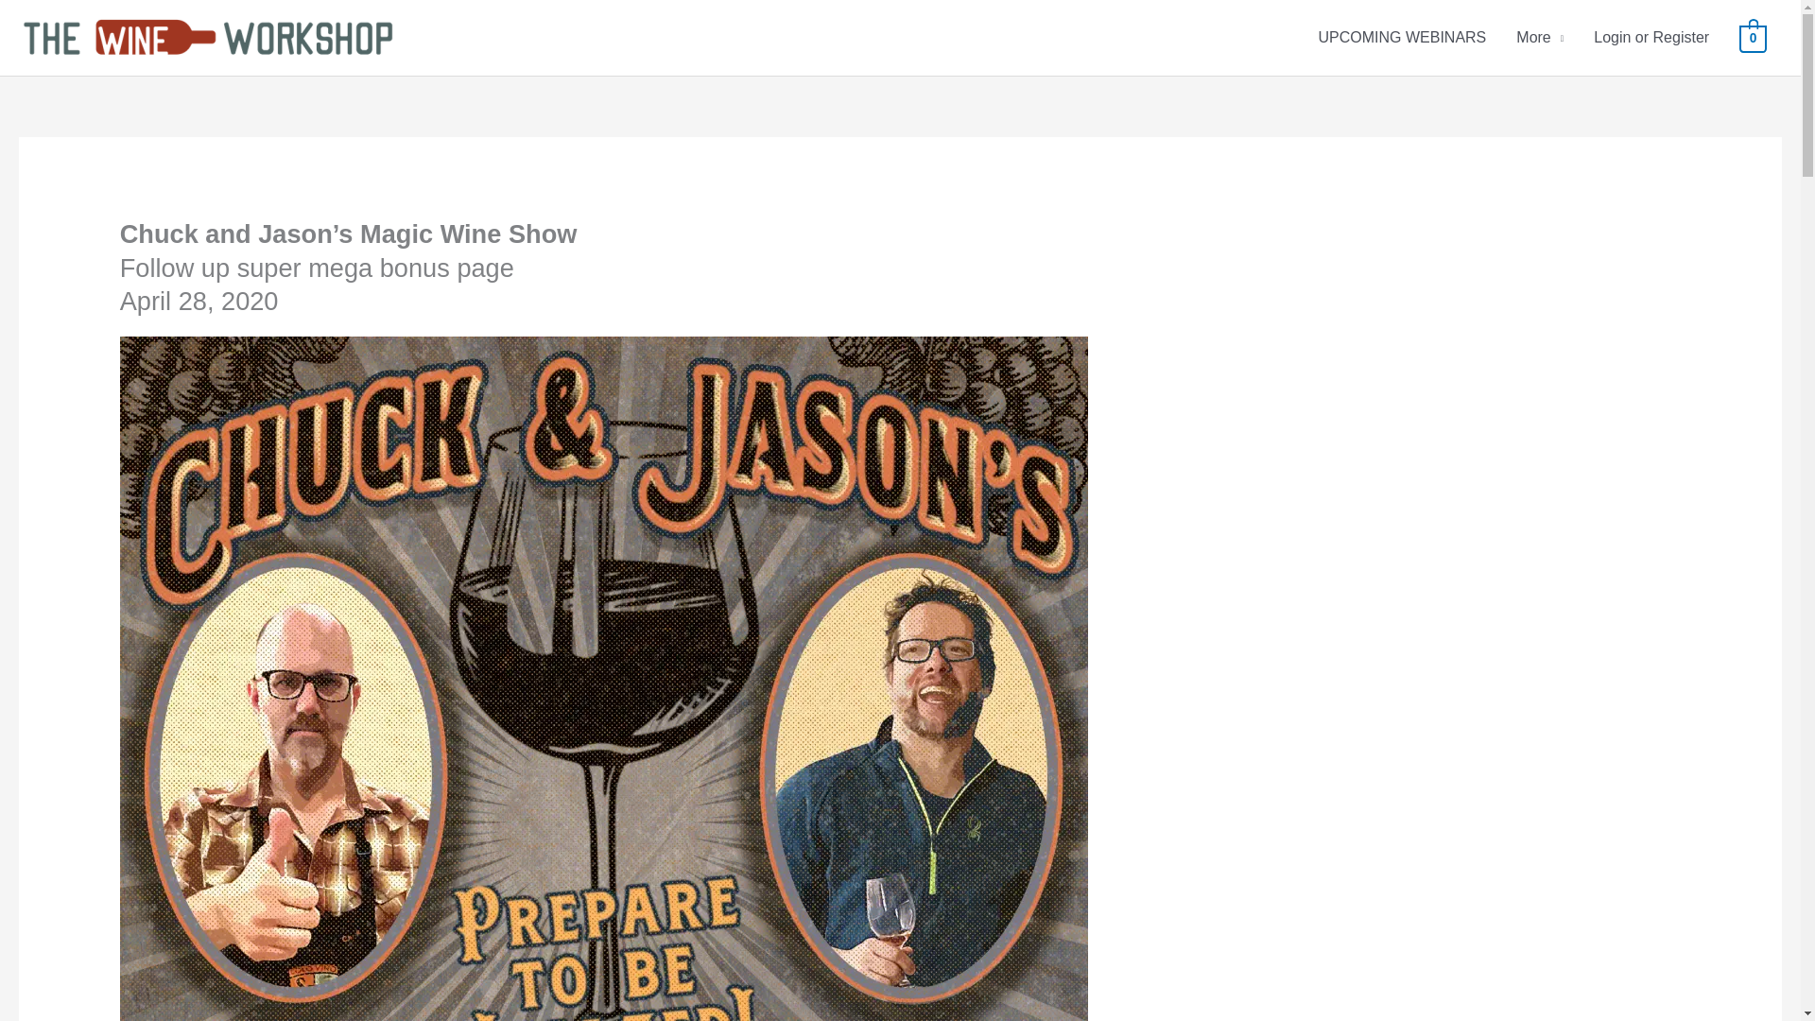  Describe the element at coordinates (1651, 38) in the screenshot. I see `Login or Register` at that location.